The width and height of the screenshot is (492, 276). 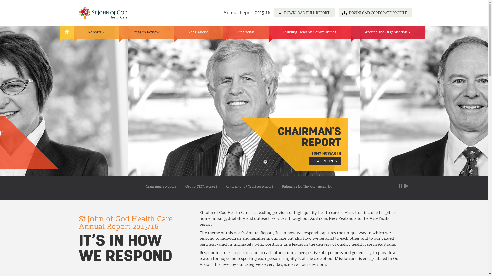 I want to click on Building Healthy Communities, so click(x=307, y=187).